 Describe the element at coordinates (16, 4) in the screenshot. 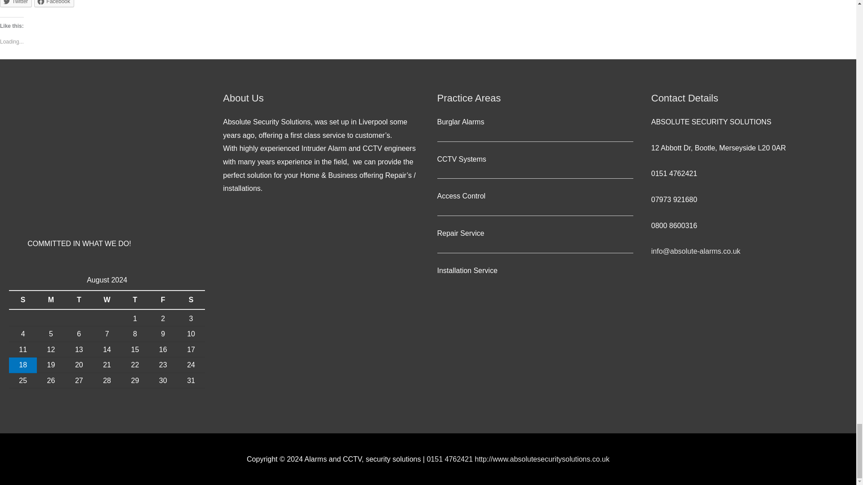

I see `Twitter` at that location.